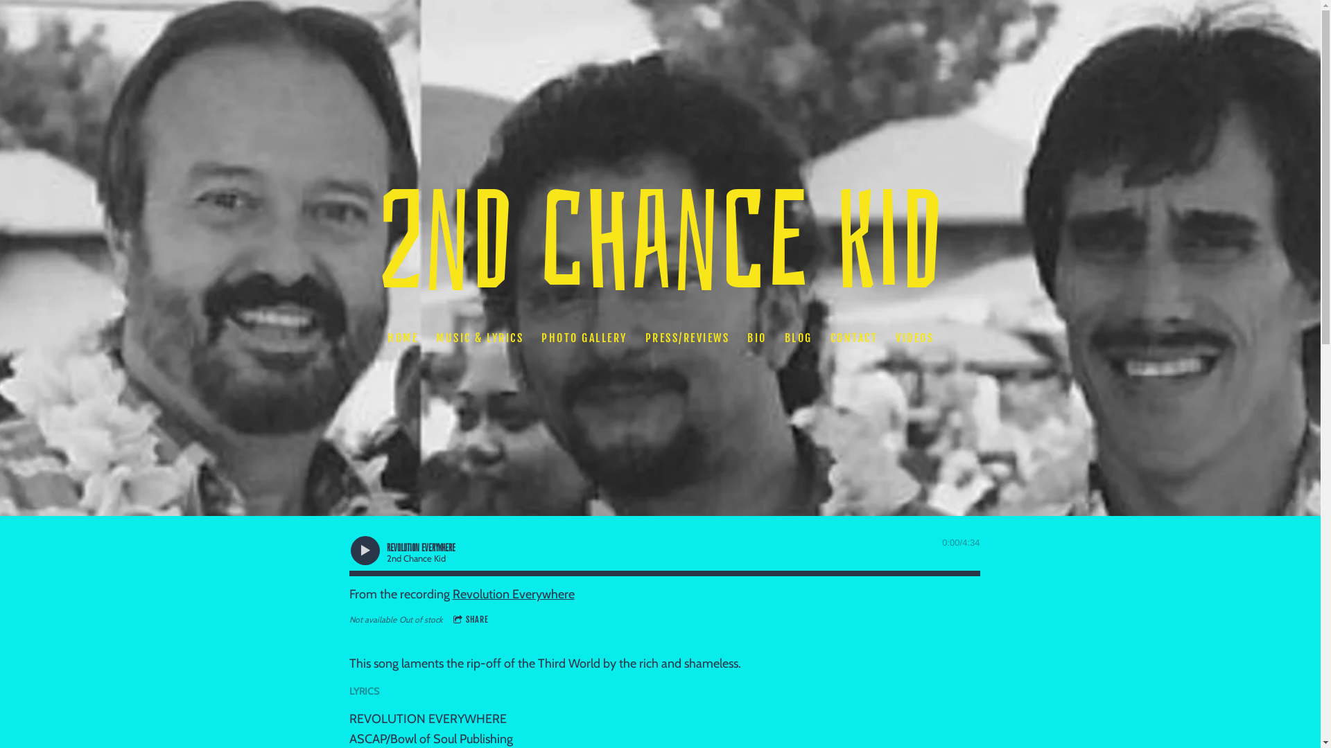 The width and height of the screenshot is (1331, 748). I want to click on VIDEOS, so click(915, 338).